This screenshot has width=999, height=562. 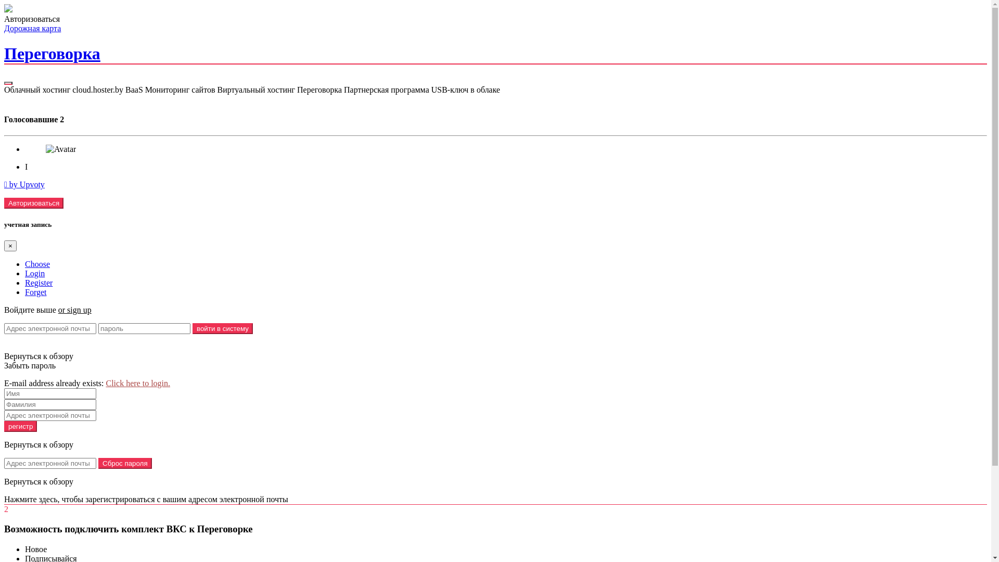 What do you see at coordinates (37, 264) in the screenshot?
I see `Choose` at bounding box center [37, 264].